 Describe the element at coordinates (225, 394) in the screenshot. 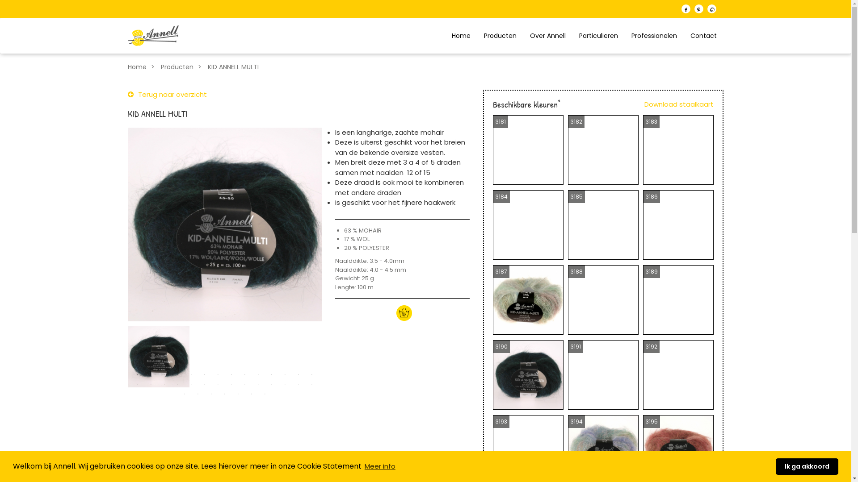

I see `32` at that location.